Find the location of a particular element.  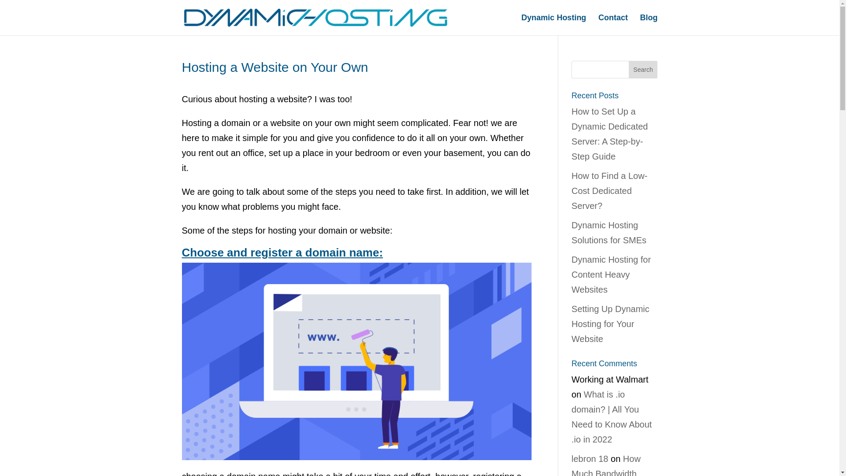

Search is located at coordinates (643, 70).